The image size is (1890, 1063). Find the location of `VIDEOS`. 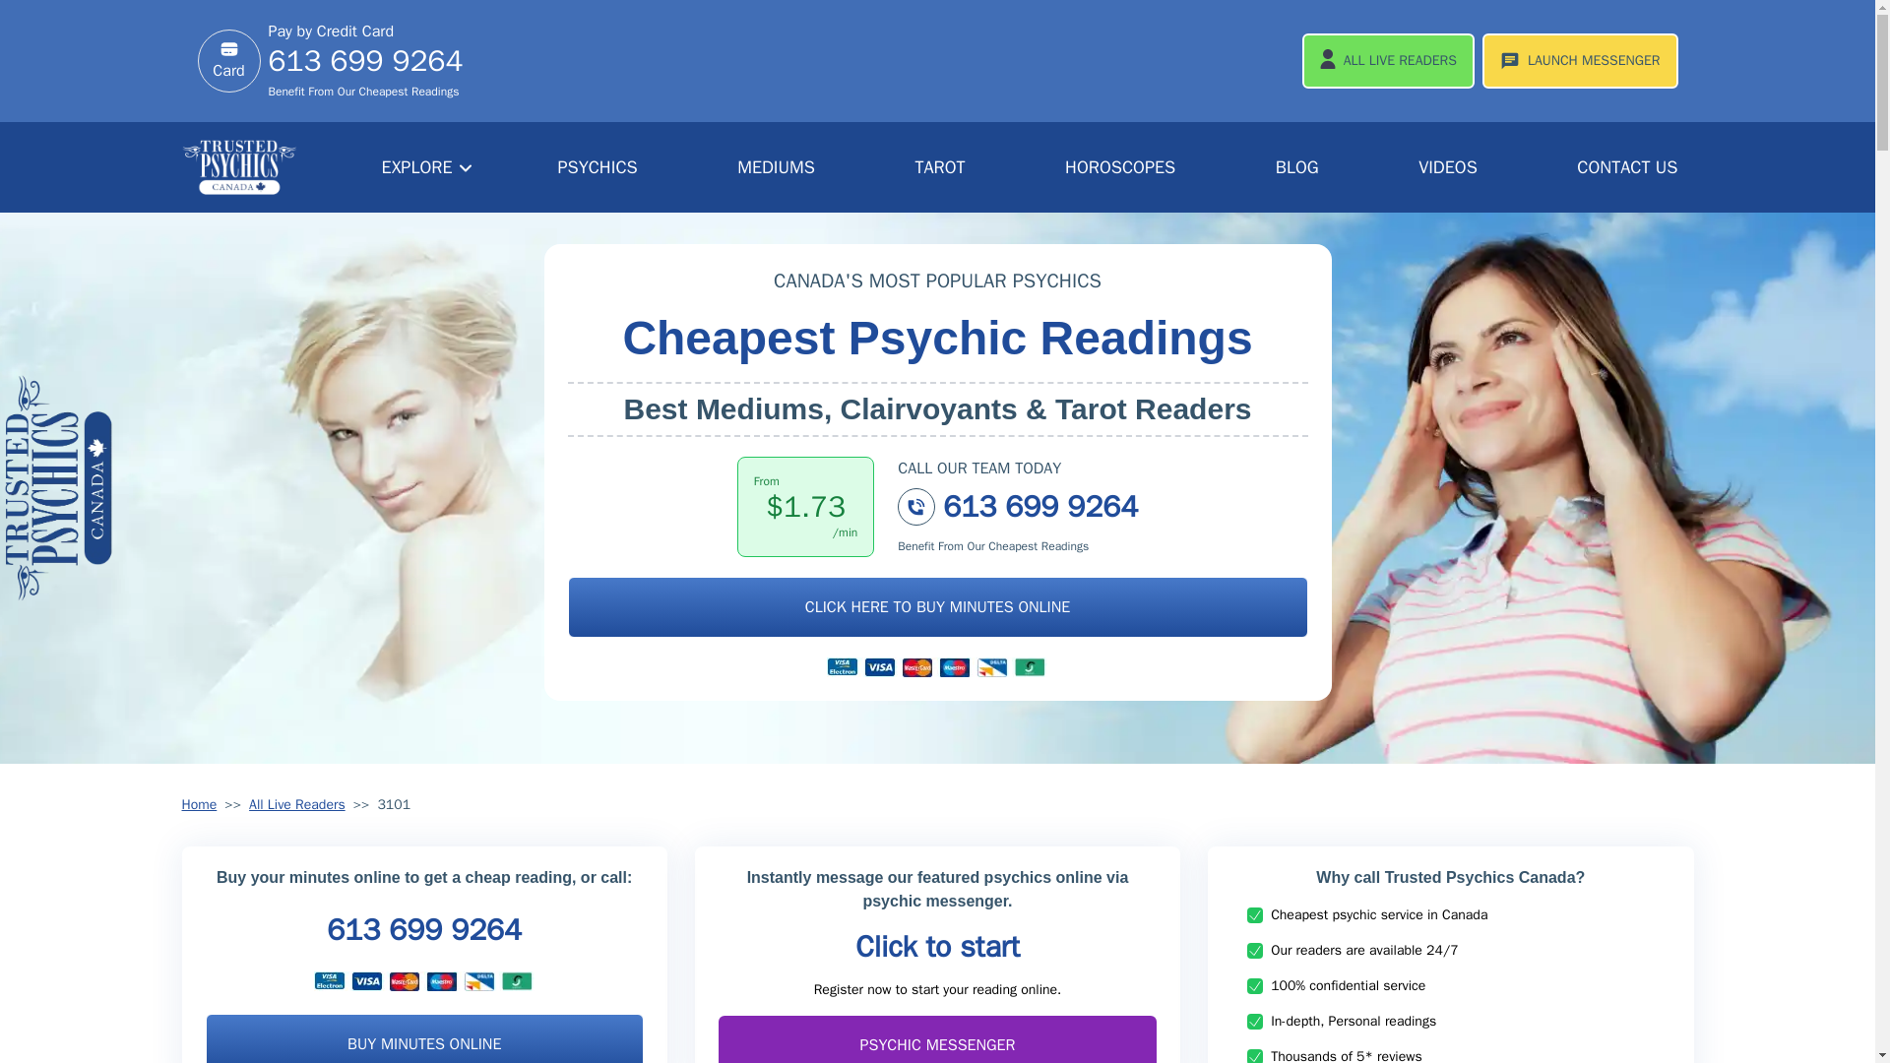

VIDEOS is located at coordinates (1447, 167).